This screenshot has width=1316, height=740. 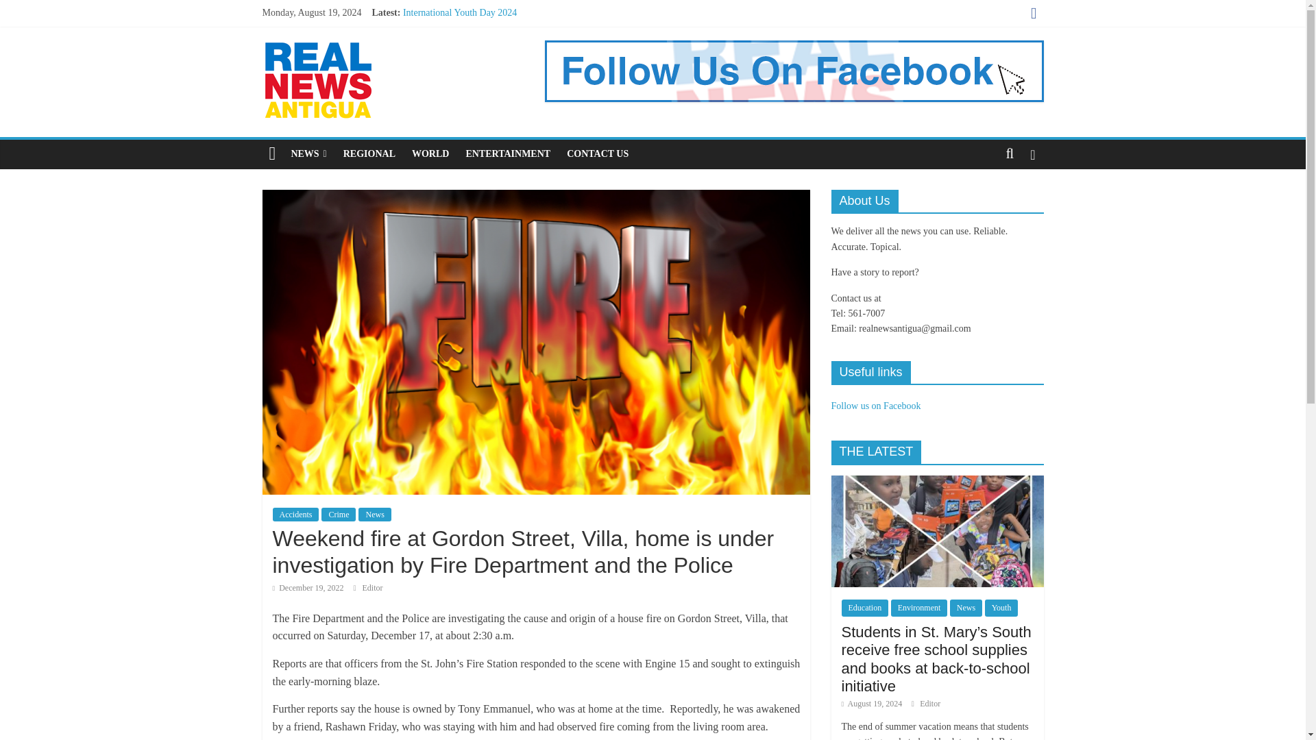 I want to click on Editor, so click(x=372, y=588).